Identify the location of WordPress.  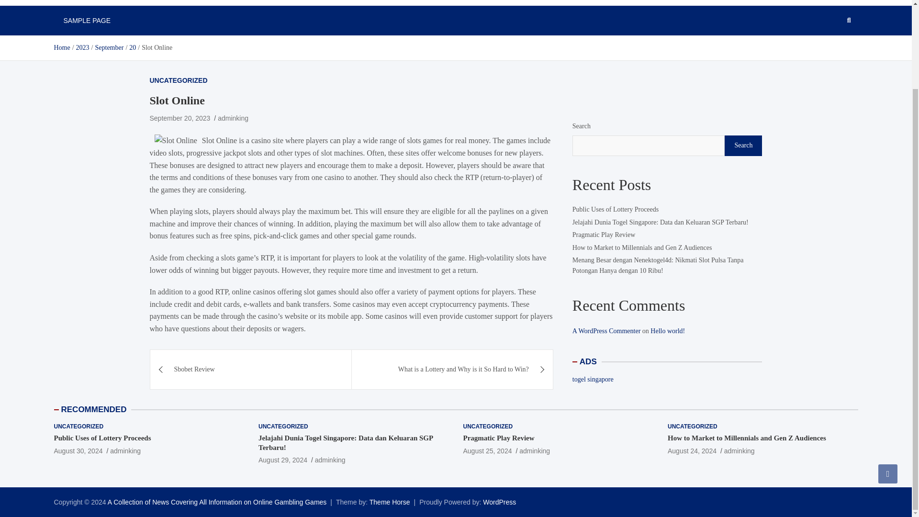
(499, 502).